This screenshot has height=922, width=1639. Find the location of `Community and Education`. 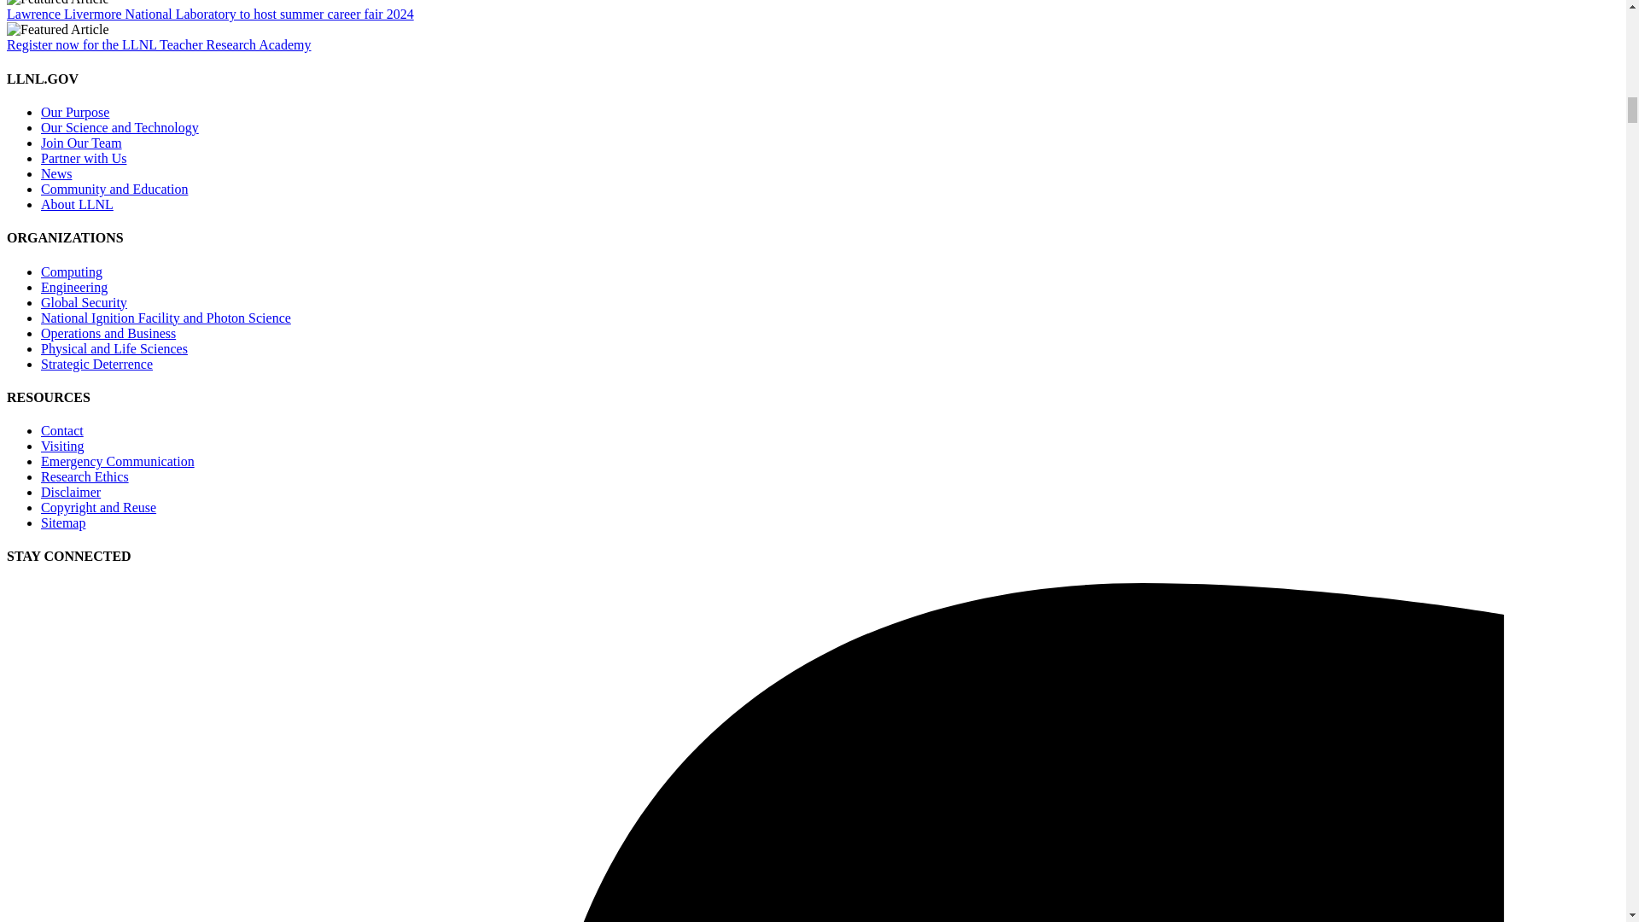

Community and Education is located at coordinates (114, 189).